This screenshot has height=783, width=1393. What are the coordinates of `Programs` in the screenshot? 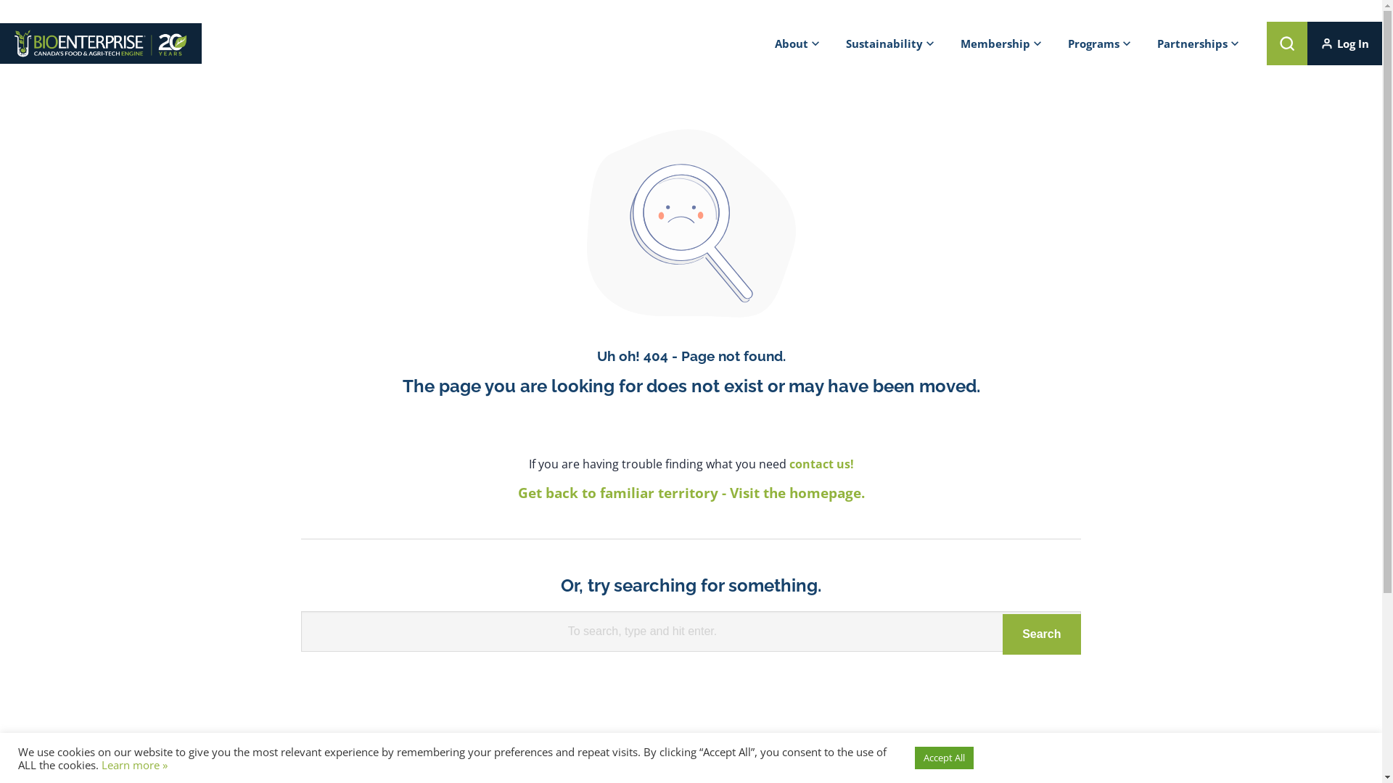 It's located at (1100, 43).